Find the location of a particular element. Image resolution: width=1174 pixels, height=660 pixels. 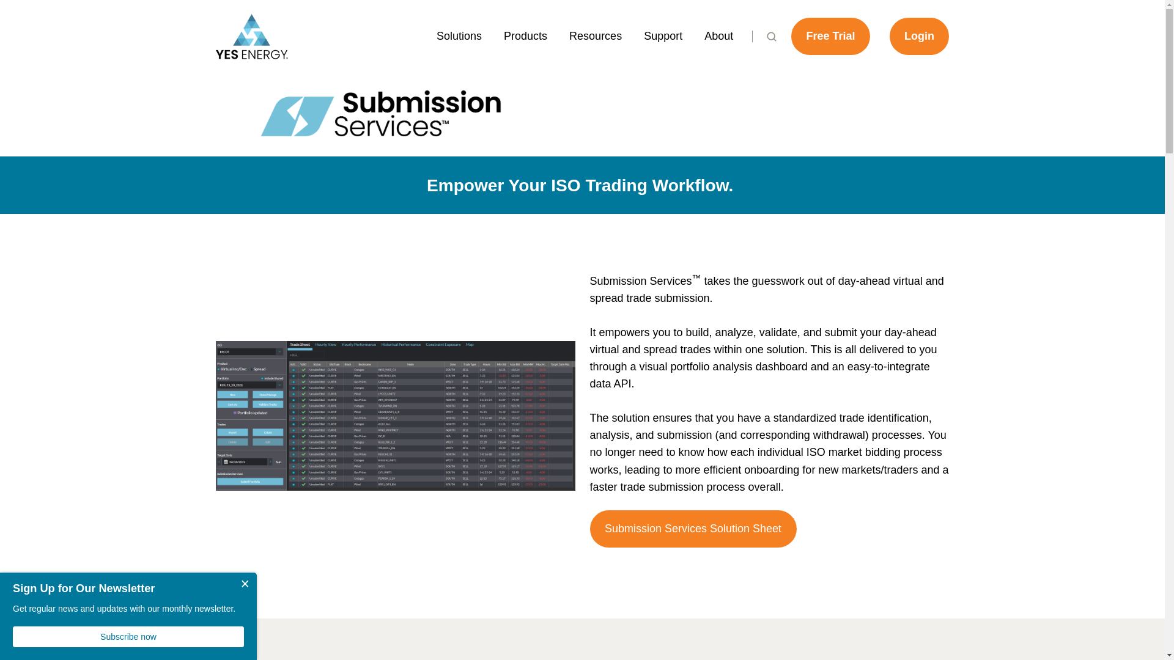

Free Trial is located at coordinates (830, 36).